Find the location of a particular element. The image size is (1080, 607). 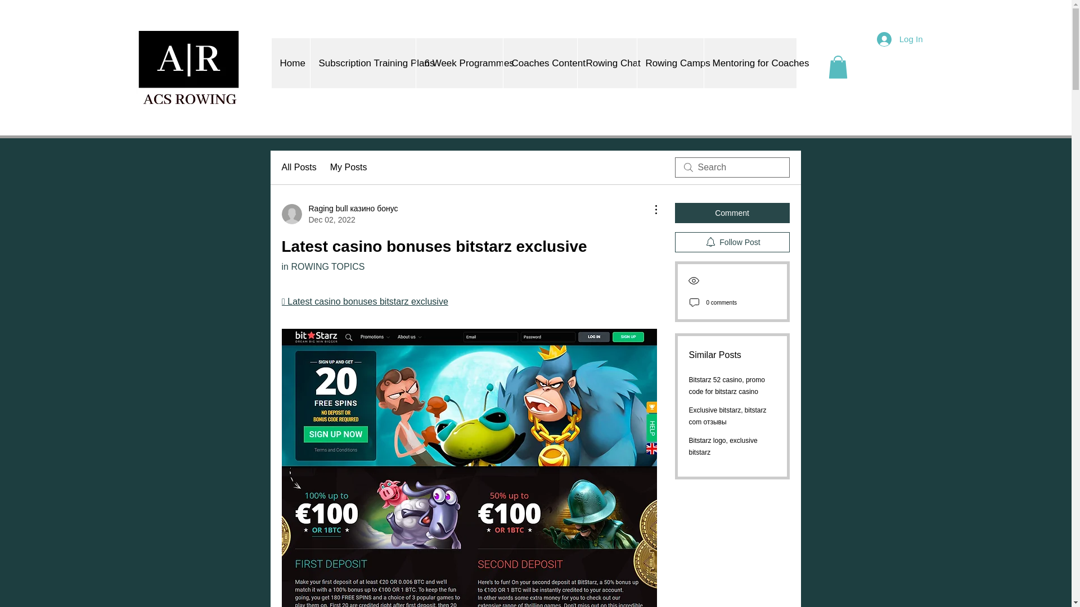

Coaches Content is located at coordinates (540, 63).